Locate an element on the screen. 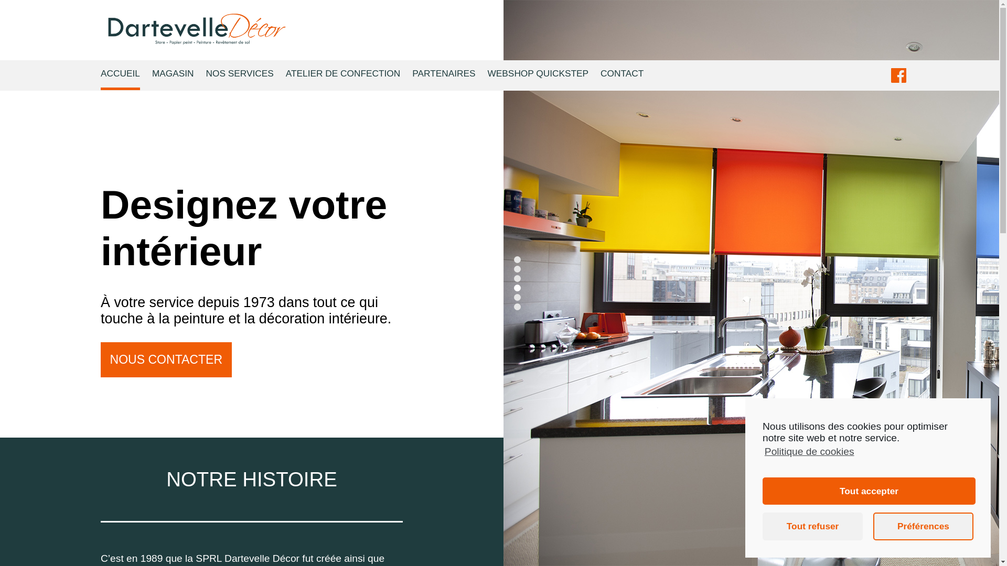  NOUS CONTACTER is located at coordinates (166, 360).